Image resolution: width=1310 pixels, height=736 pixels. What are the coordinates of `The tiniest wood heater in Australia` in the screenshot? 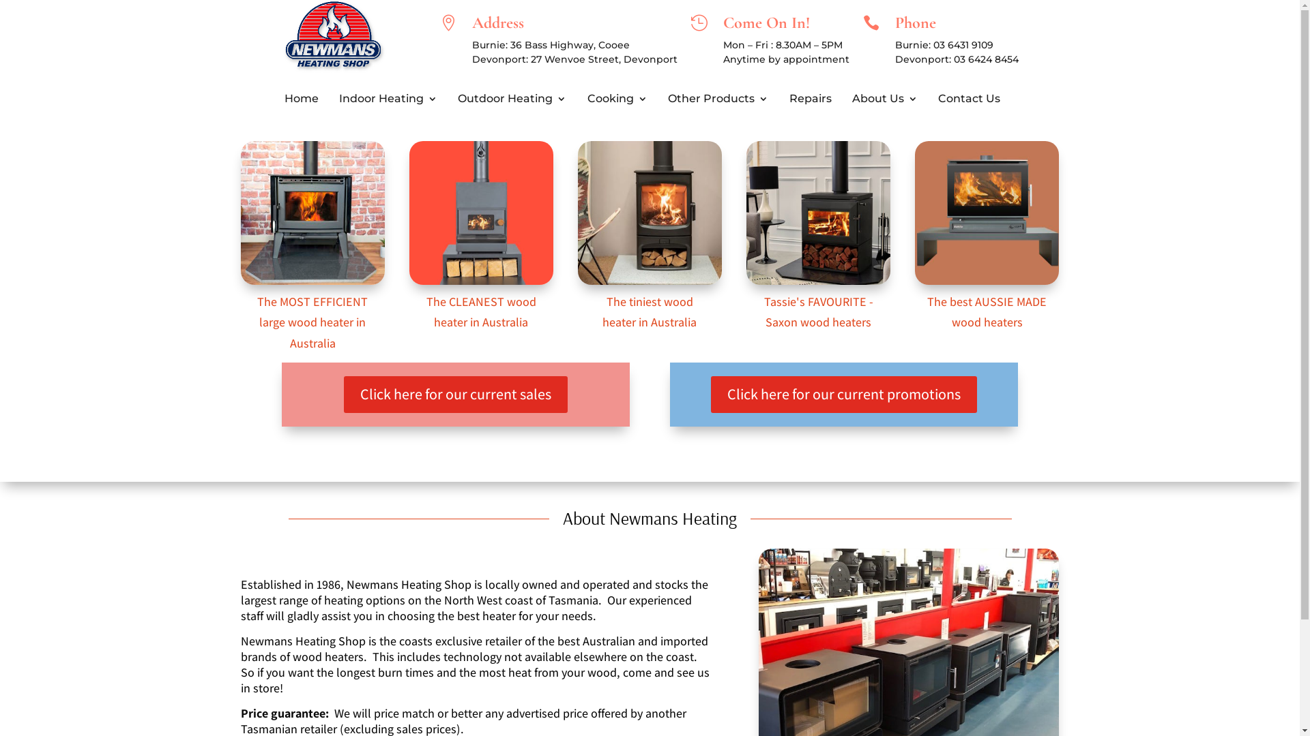 It's located at (650, 312).